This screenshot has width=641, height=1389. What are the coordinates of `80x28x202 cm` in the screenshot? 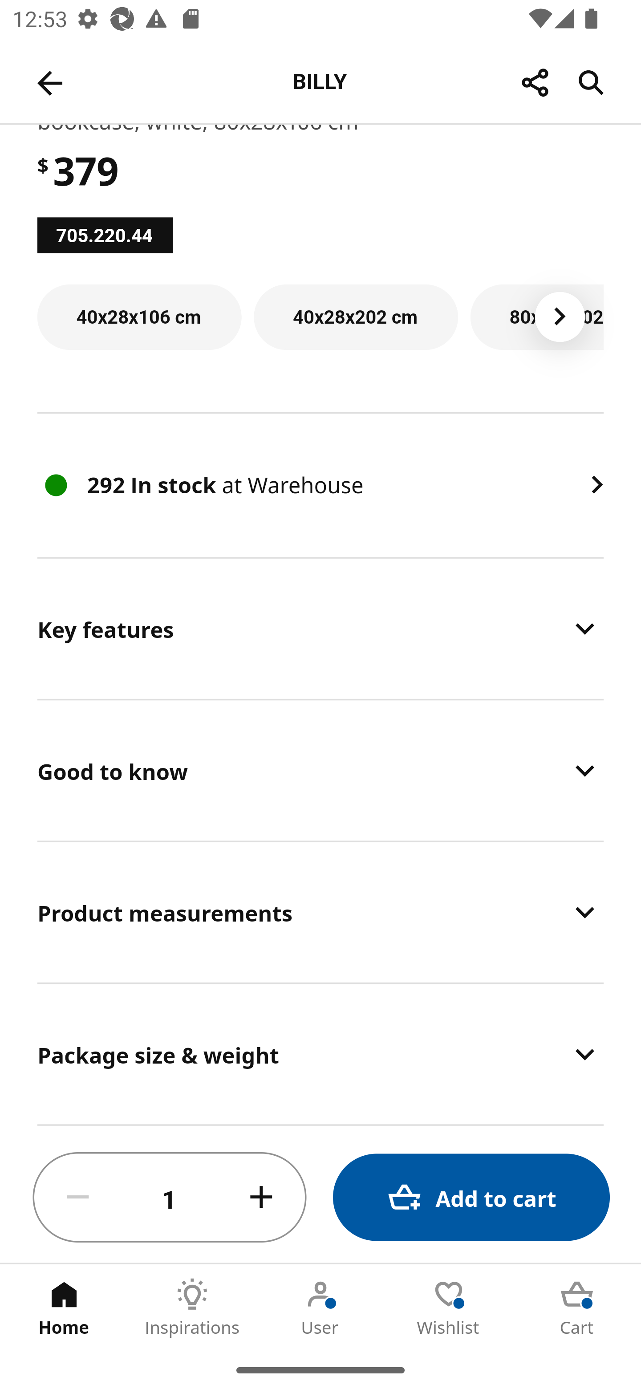 It's located at (537, 317).